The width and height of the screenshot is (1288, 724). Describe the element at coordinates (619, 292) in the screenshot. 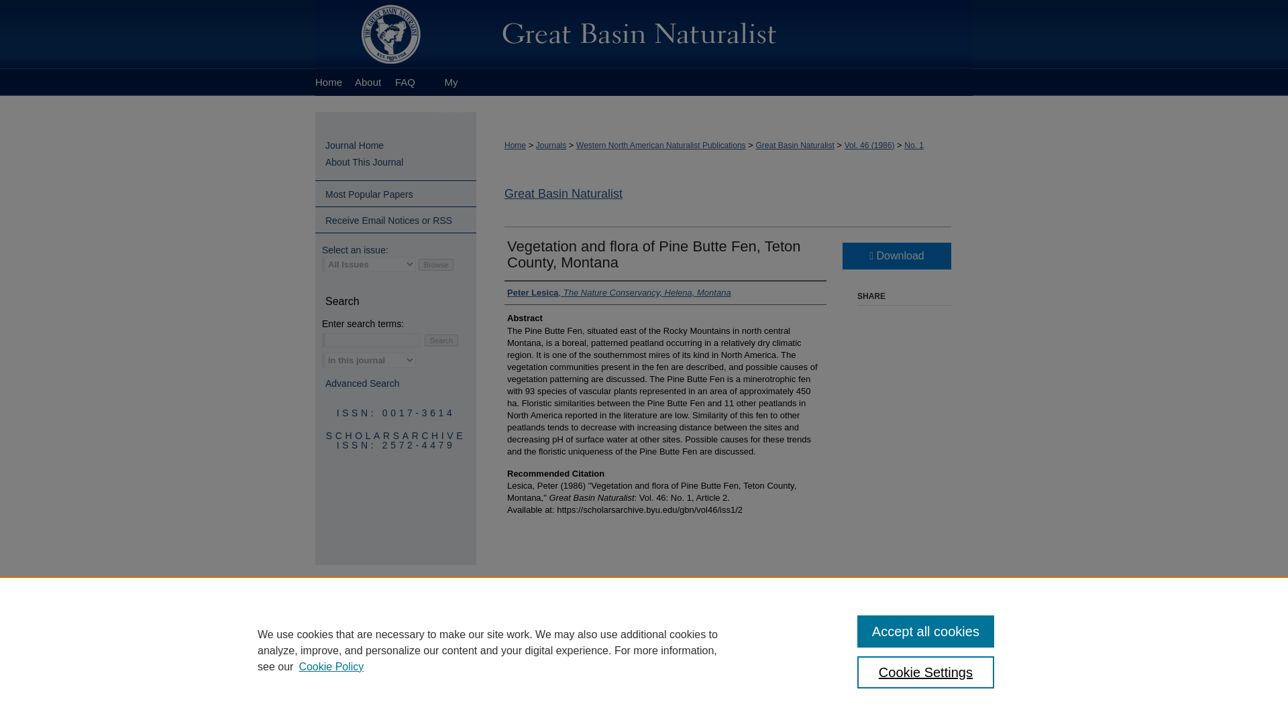

I see `Peter Lesica, The Nature Conservancy, Helena, Montana` at that location.